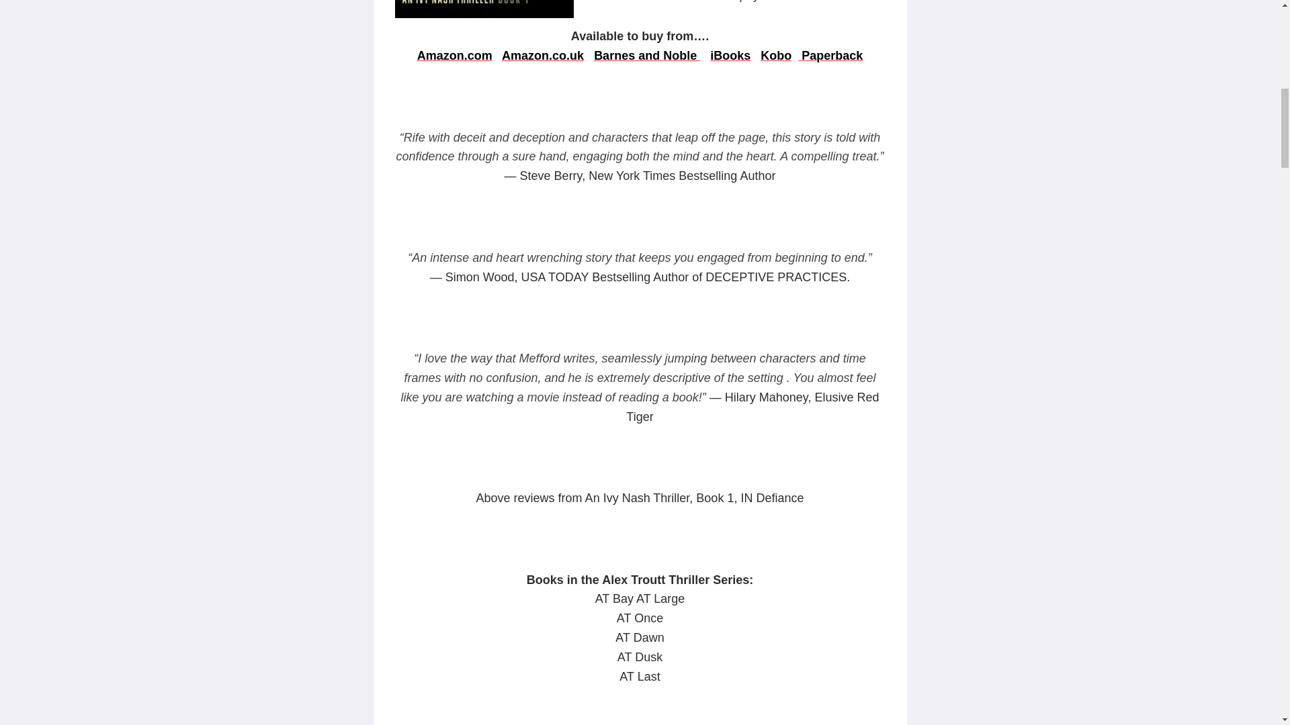 This screenshot has width=1290, height=725. I want to click on Kobo, so click(776, 55).